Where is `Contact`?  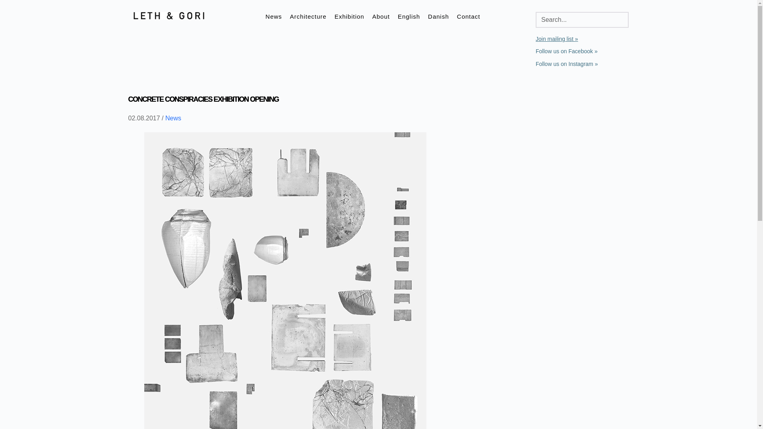
Contact is located at coordinates (468, 17).